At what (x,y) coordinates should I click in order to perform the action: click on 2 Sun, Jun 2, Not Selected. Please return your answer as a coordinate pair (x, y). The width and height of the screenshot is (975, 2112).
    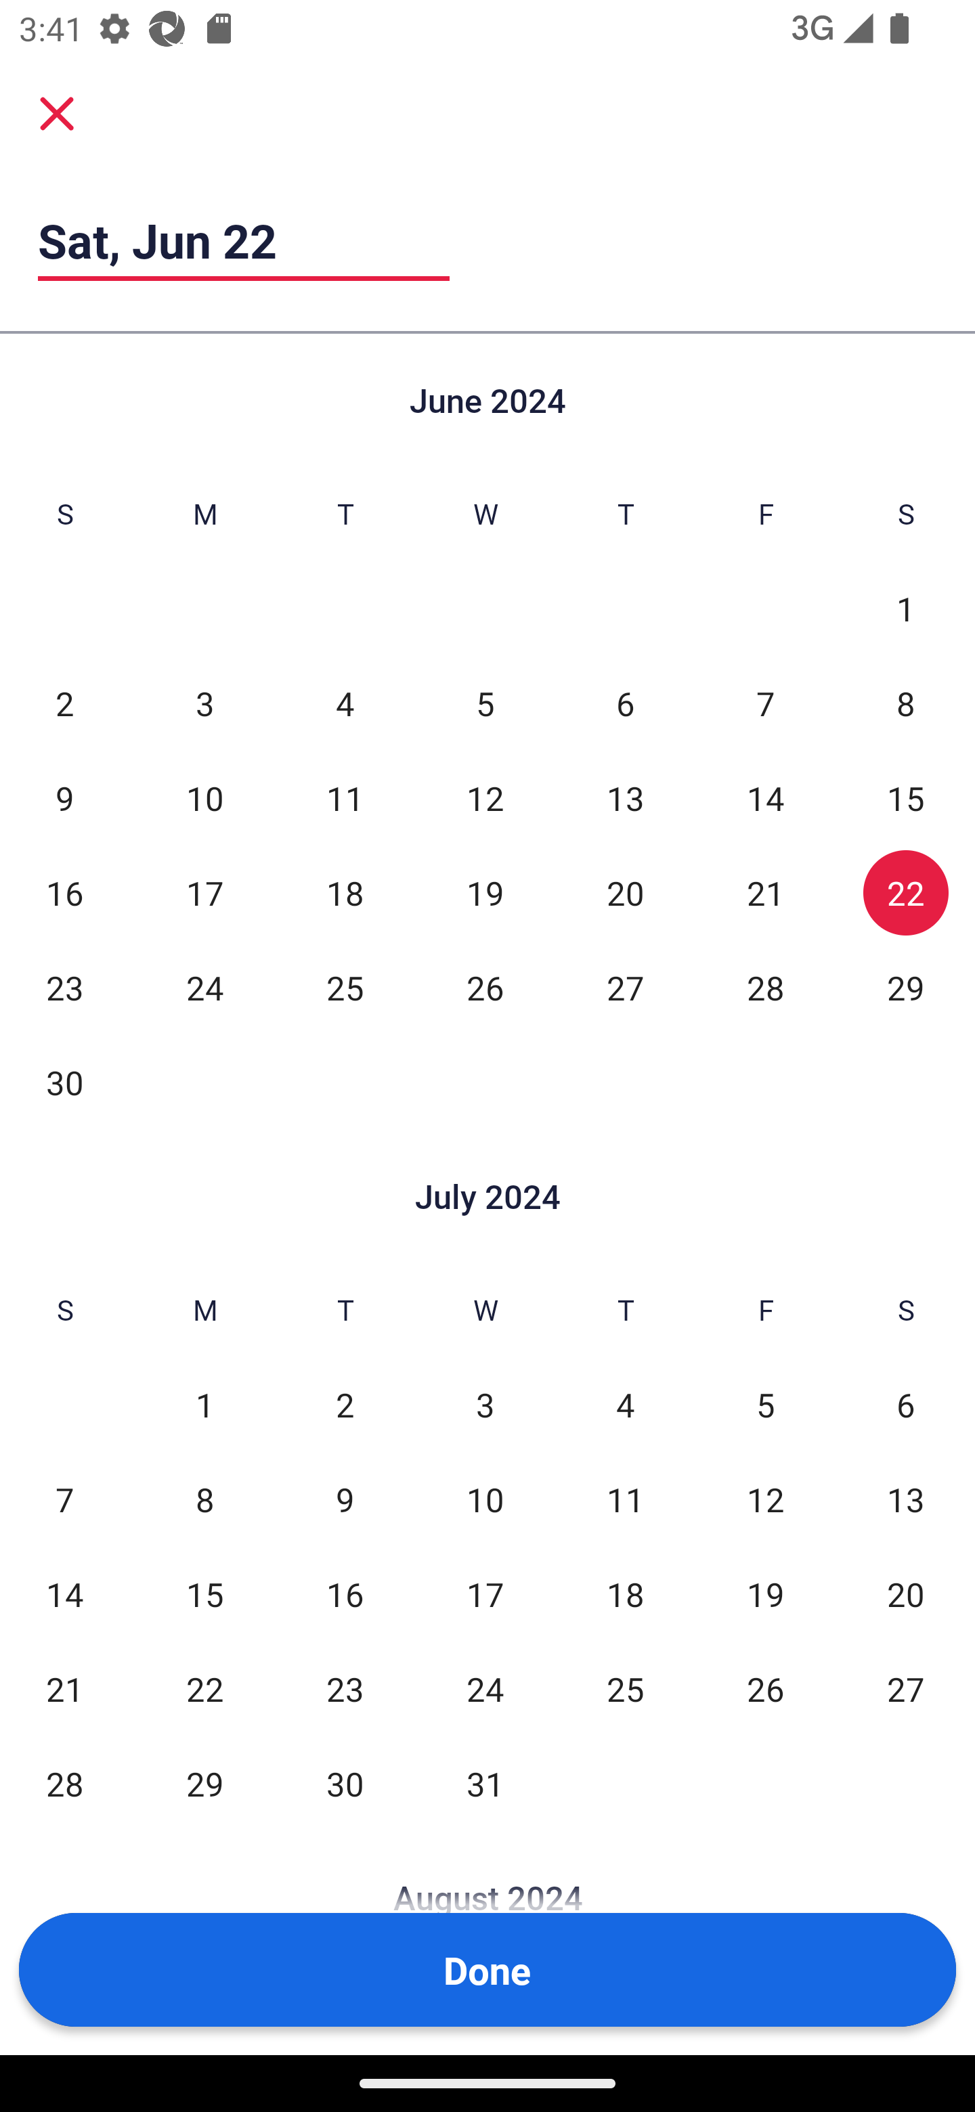
    Looking at the image, I should click on (64, 703).